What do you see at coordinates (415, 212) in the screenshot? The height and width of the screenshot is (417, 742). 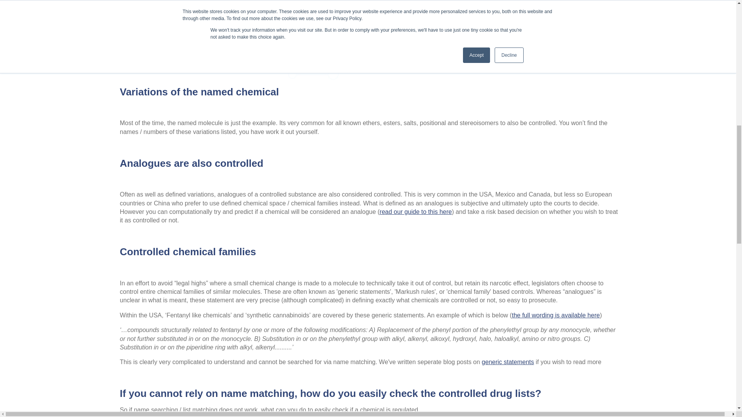 I see `read our guide to this here` at bounding box center [415, 212].